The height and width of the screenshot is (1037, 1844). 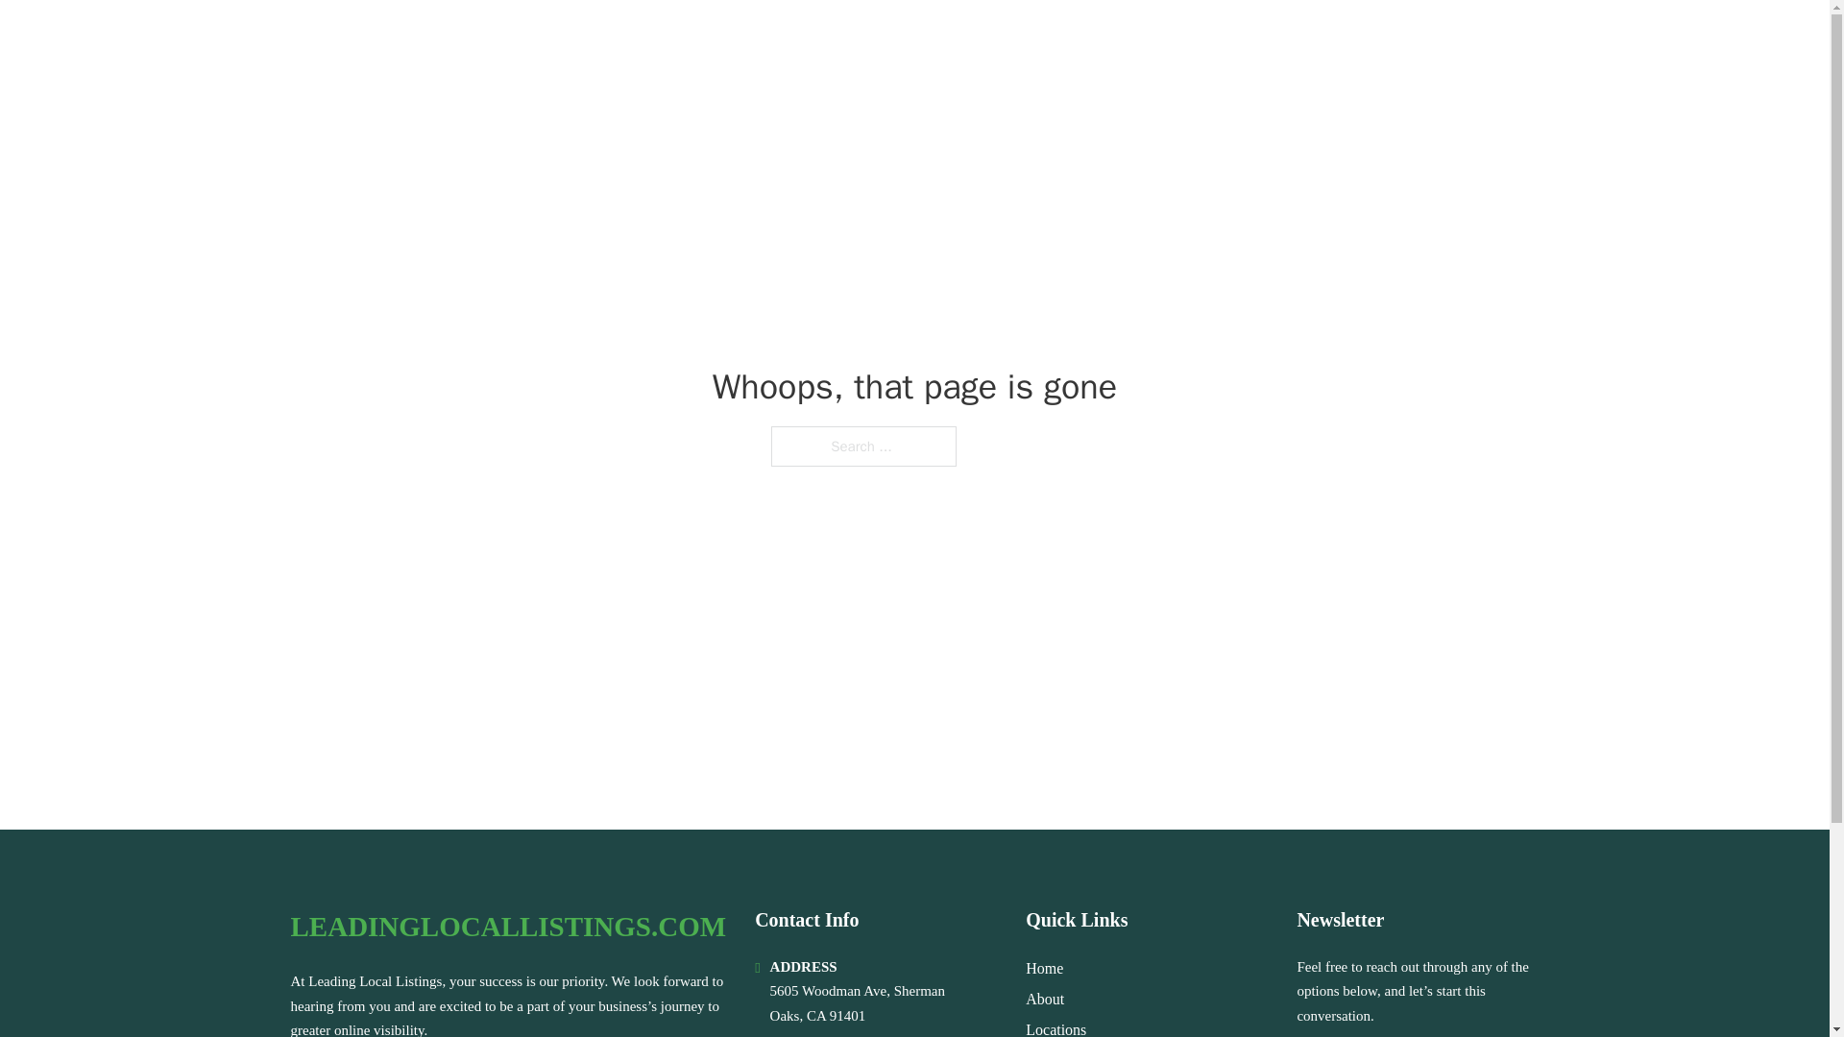 I want to click on Home, so click(x=1044, y=968).